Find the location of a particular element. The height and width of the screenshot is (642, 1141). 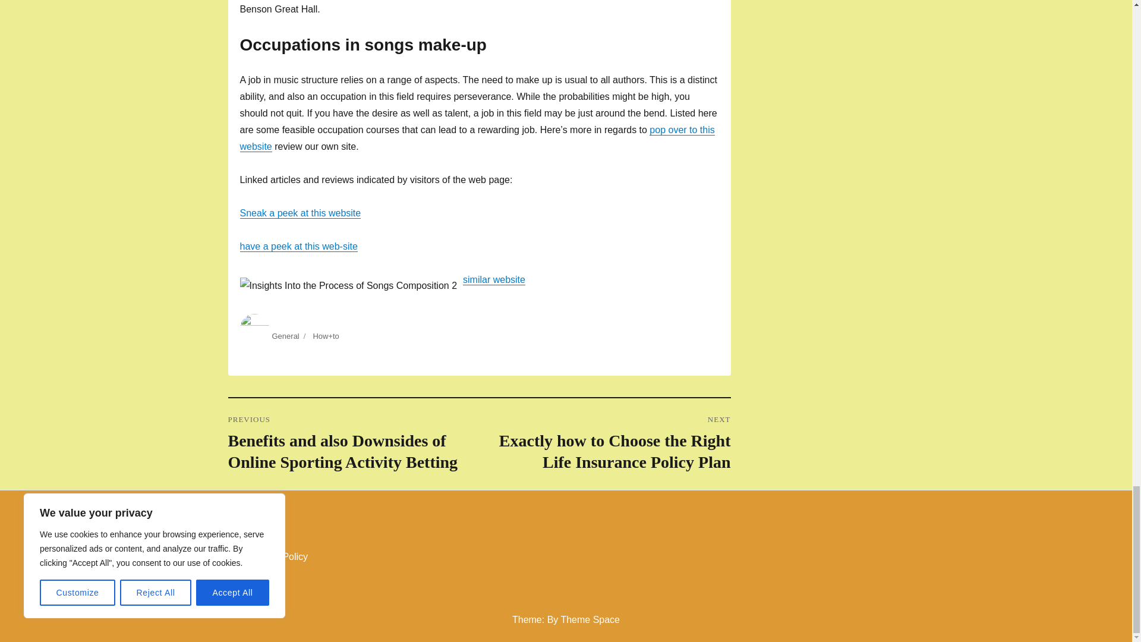

Sneak a peek at this website is located at coordinates (301, 213).